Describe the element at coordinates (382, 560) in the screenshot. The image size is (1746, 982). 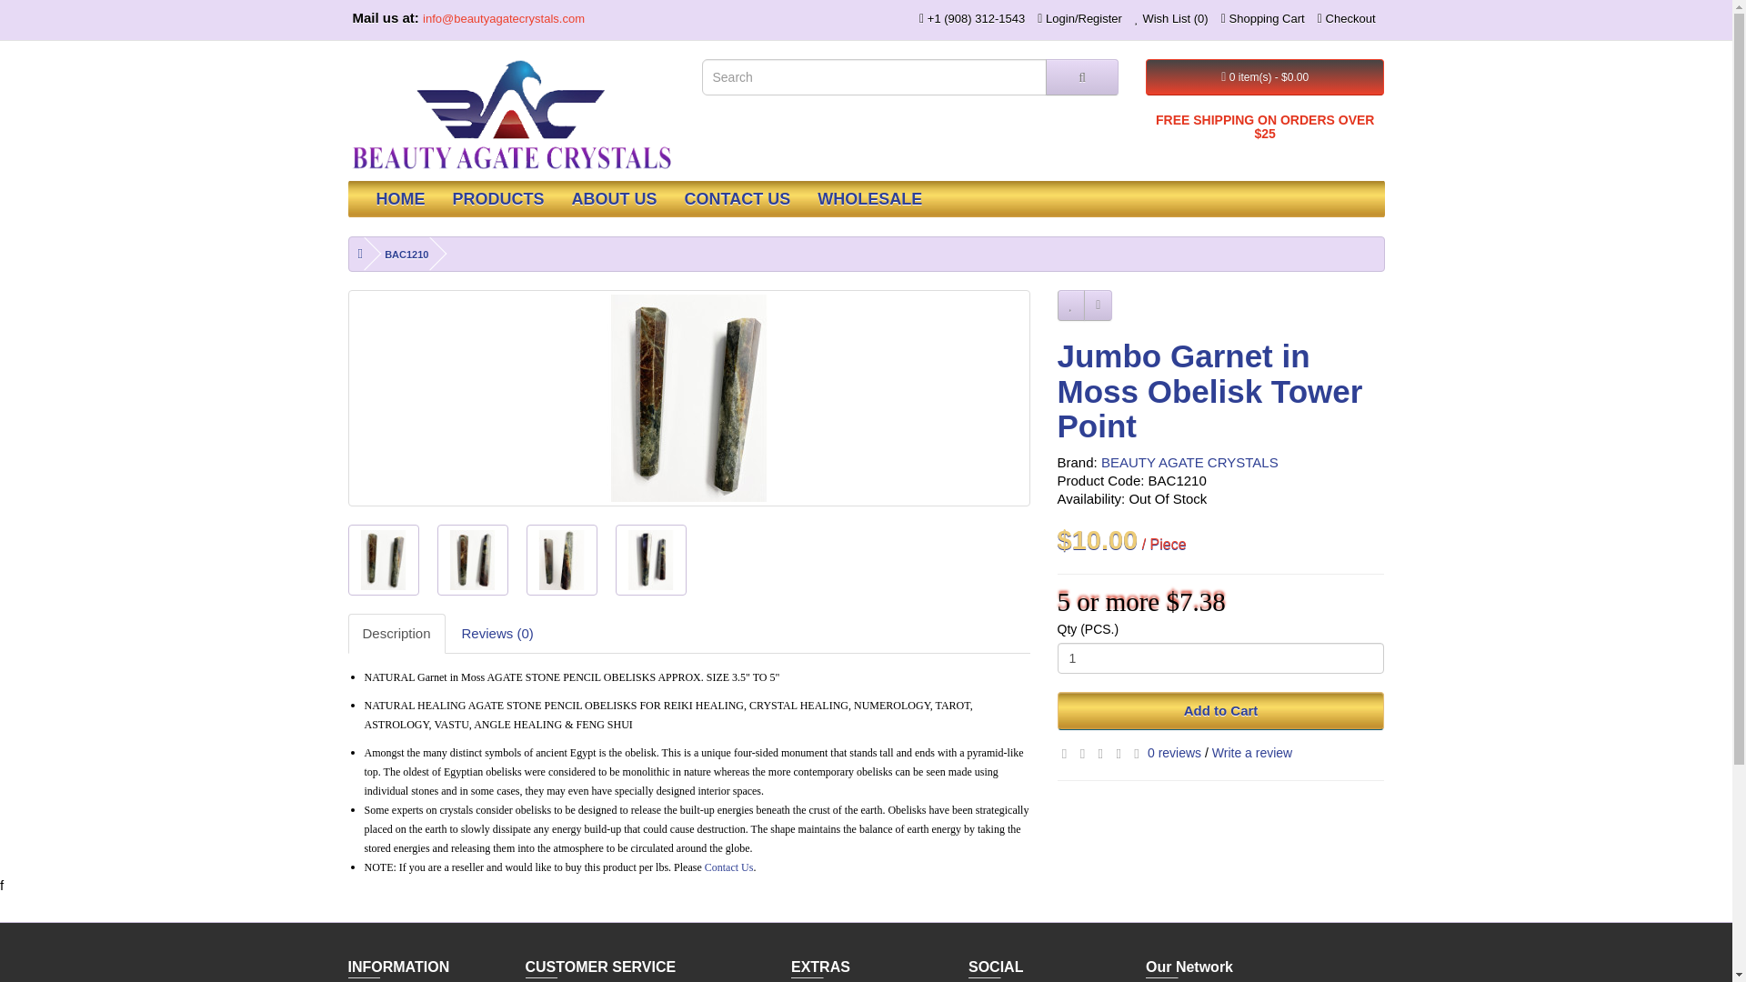
I see `Jumbo Garnet in Moss Obelisk Tower Point` at that location.